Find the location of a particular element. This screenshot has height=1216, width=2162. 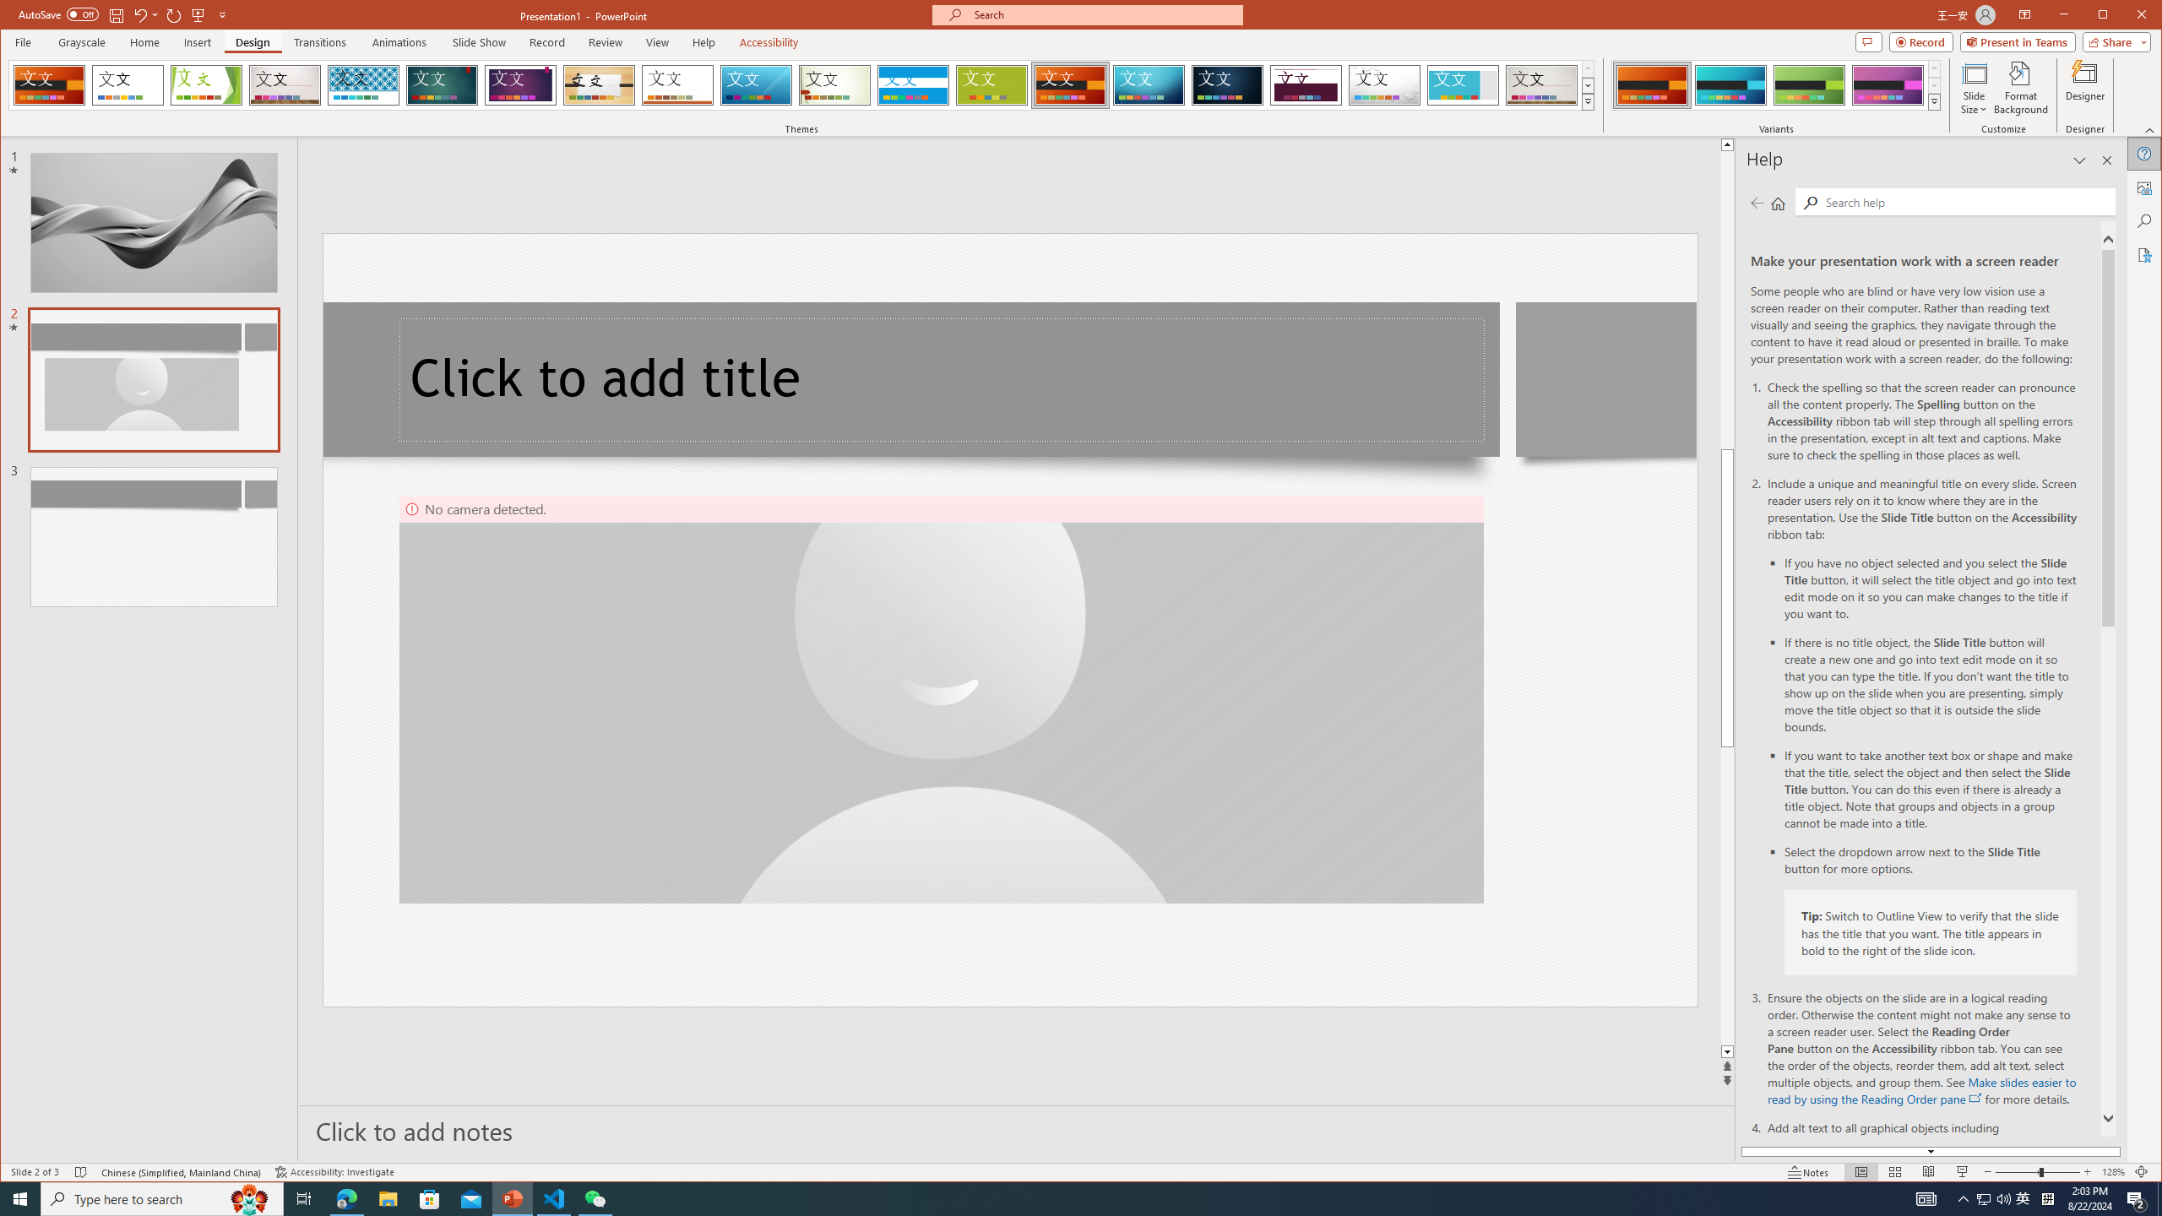

Integral is located at coordinates (363, 85).